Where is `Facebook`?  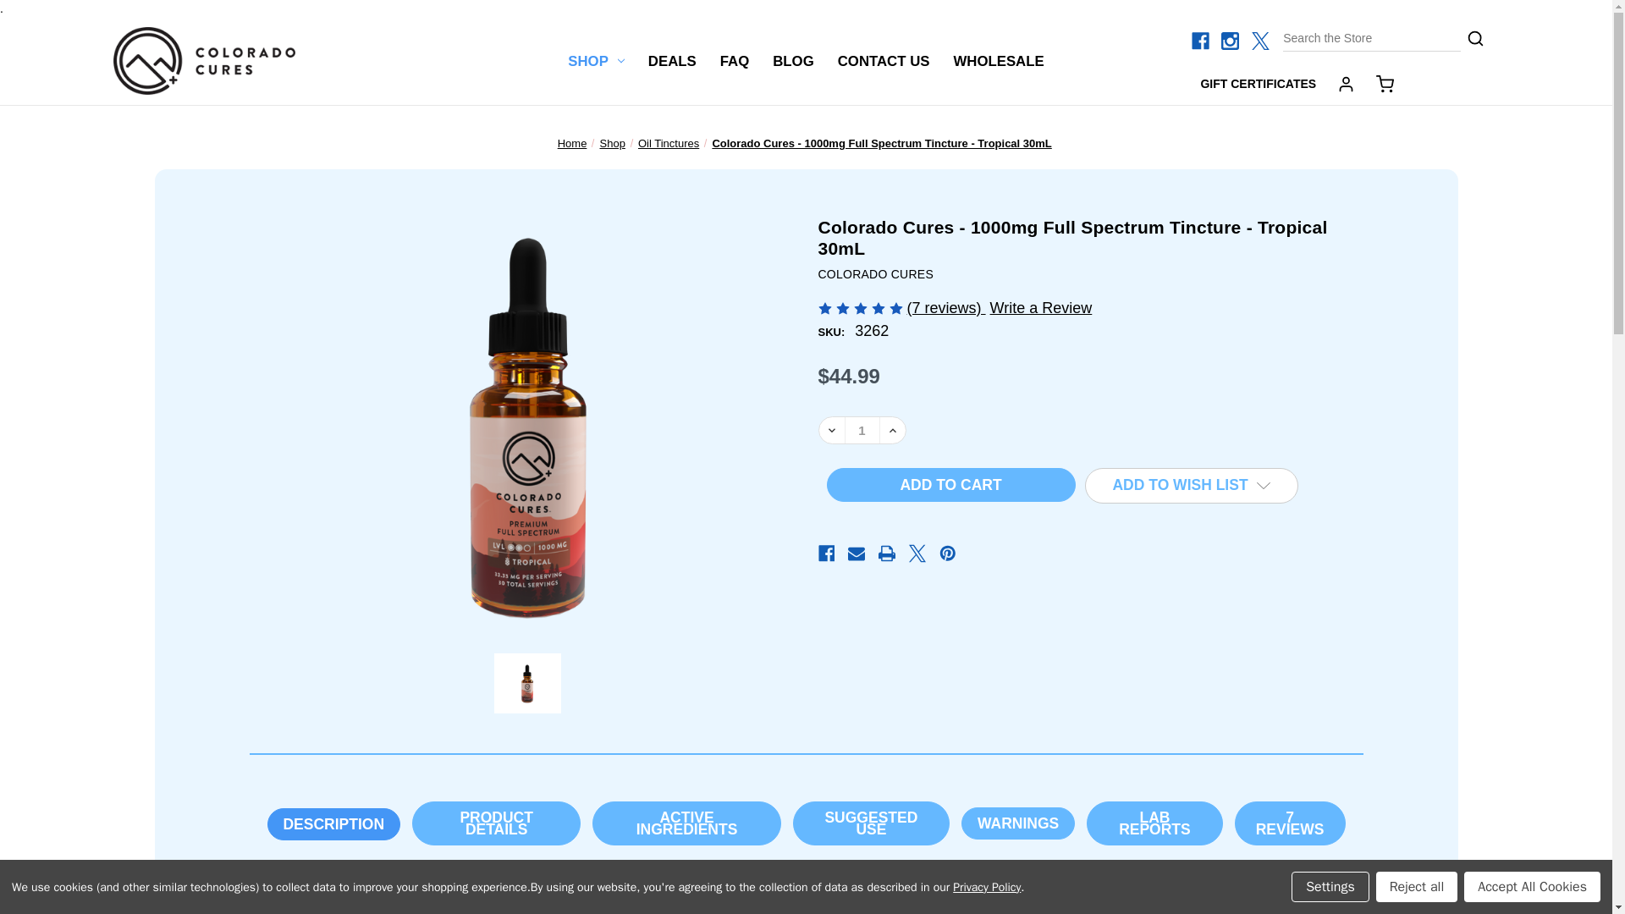 Facebook is located at coordinates (1200, 41).